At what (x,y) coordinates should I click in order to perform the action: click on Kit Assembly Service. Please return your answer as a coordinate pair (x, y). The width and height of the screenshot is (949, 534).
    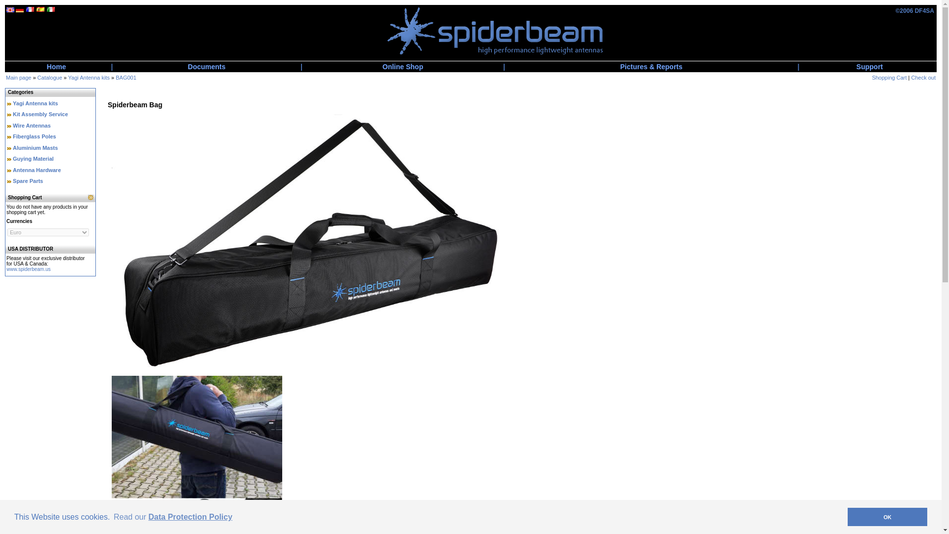
    Looking at the image, I should click on (40, 114).